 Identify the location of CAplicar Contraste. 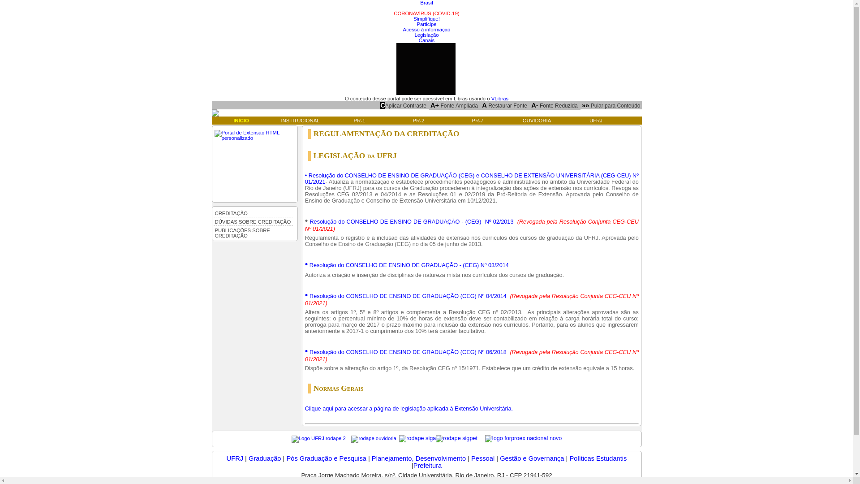
(403, 105).